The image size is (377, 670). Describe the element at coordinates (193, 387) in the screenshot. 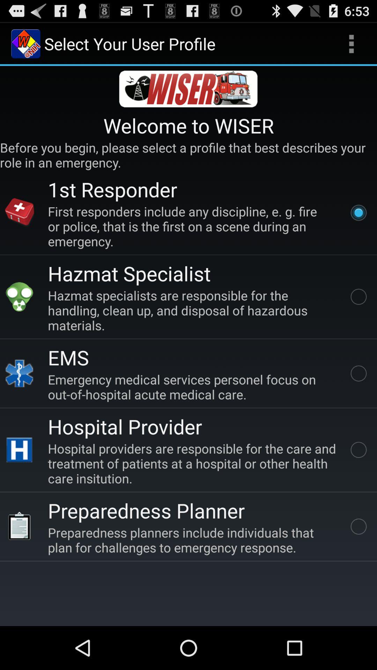

I see `jump until emergency medical services icon` at that location.